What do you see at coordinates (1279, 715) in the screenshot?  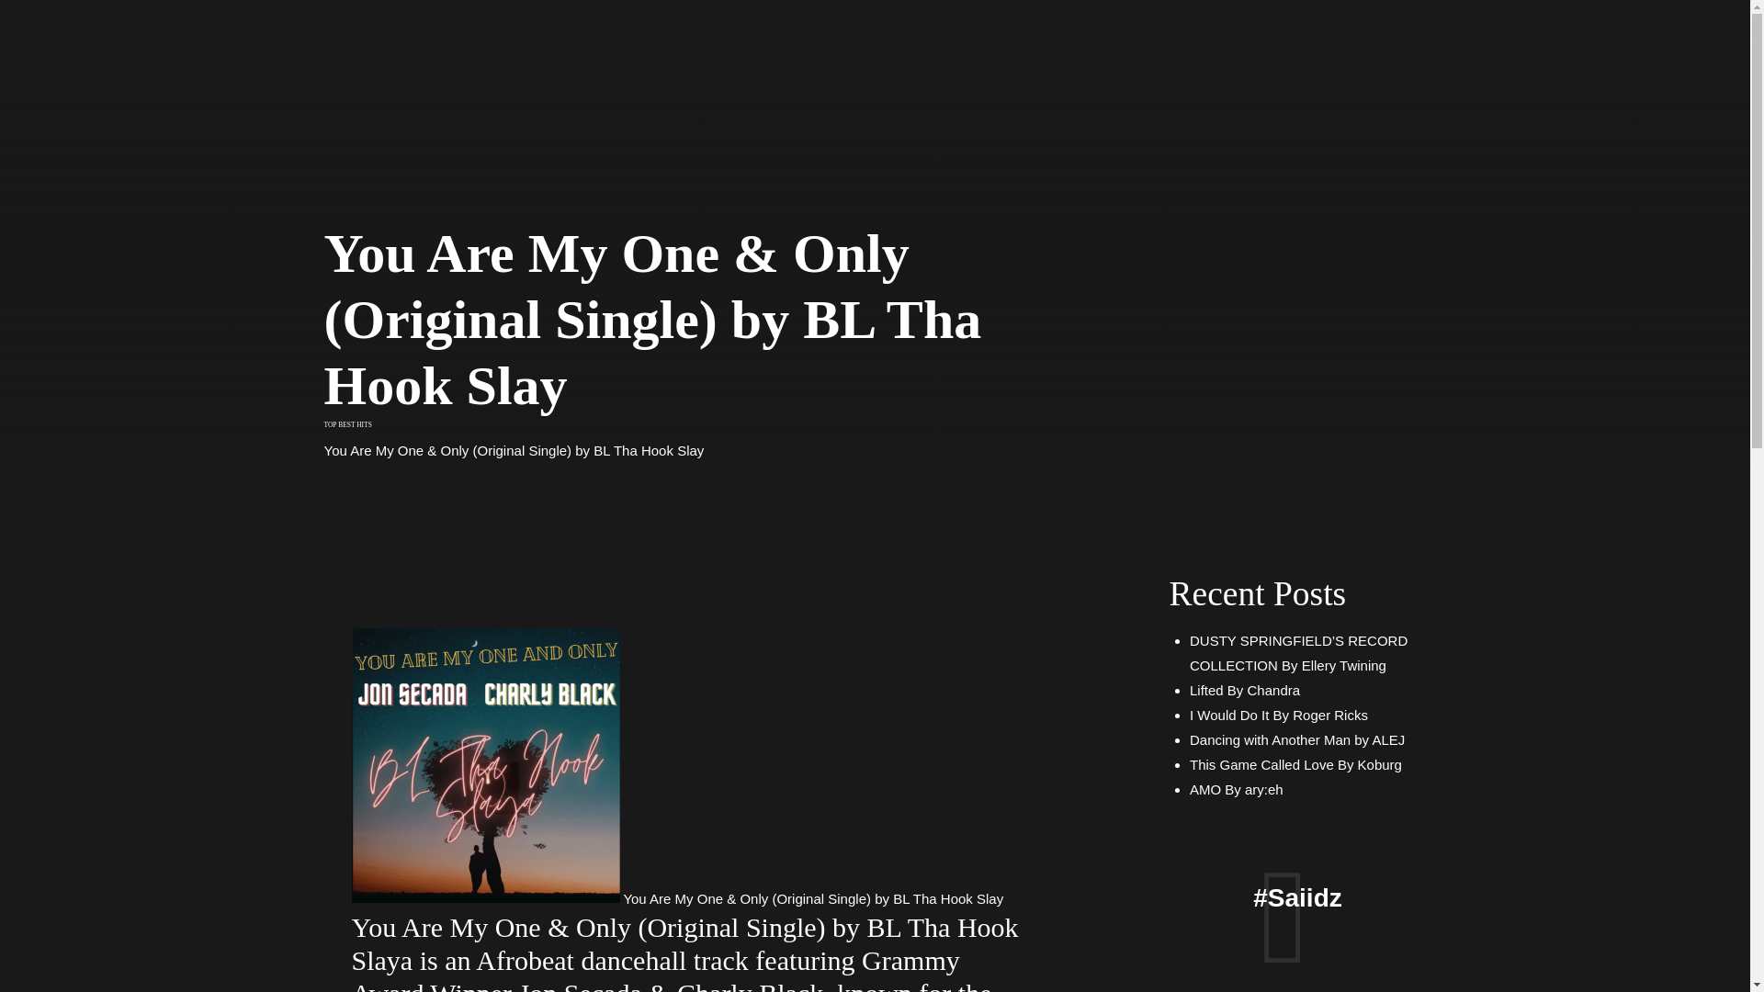 I see `I Would Do It By Roger Ricks` at bounding box center [1279, 715].